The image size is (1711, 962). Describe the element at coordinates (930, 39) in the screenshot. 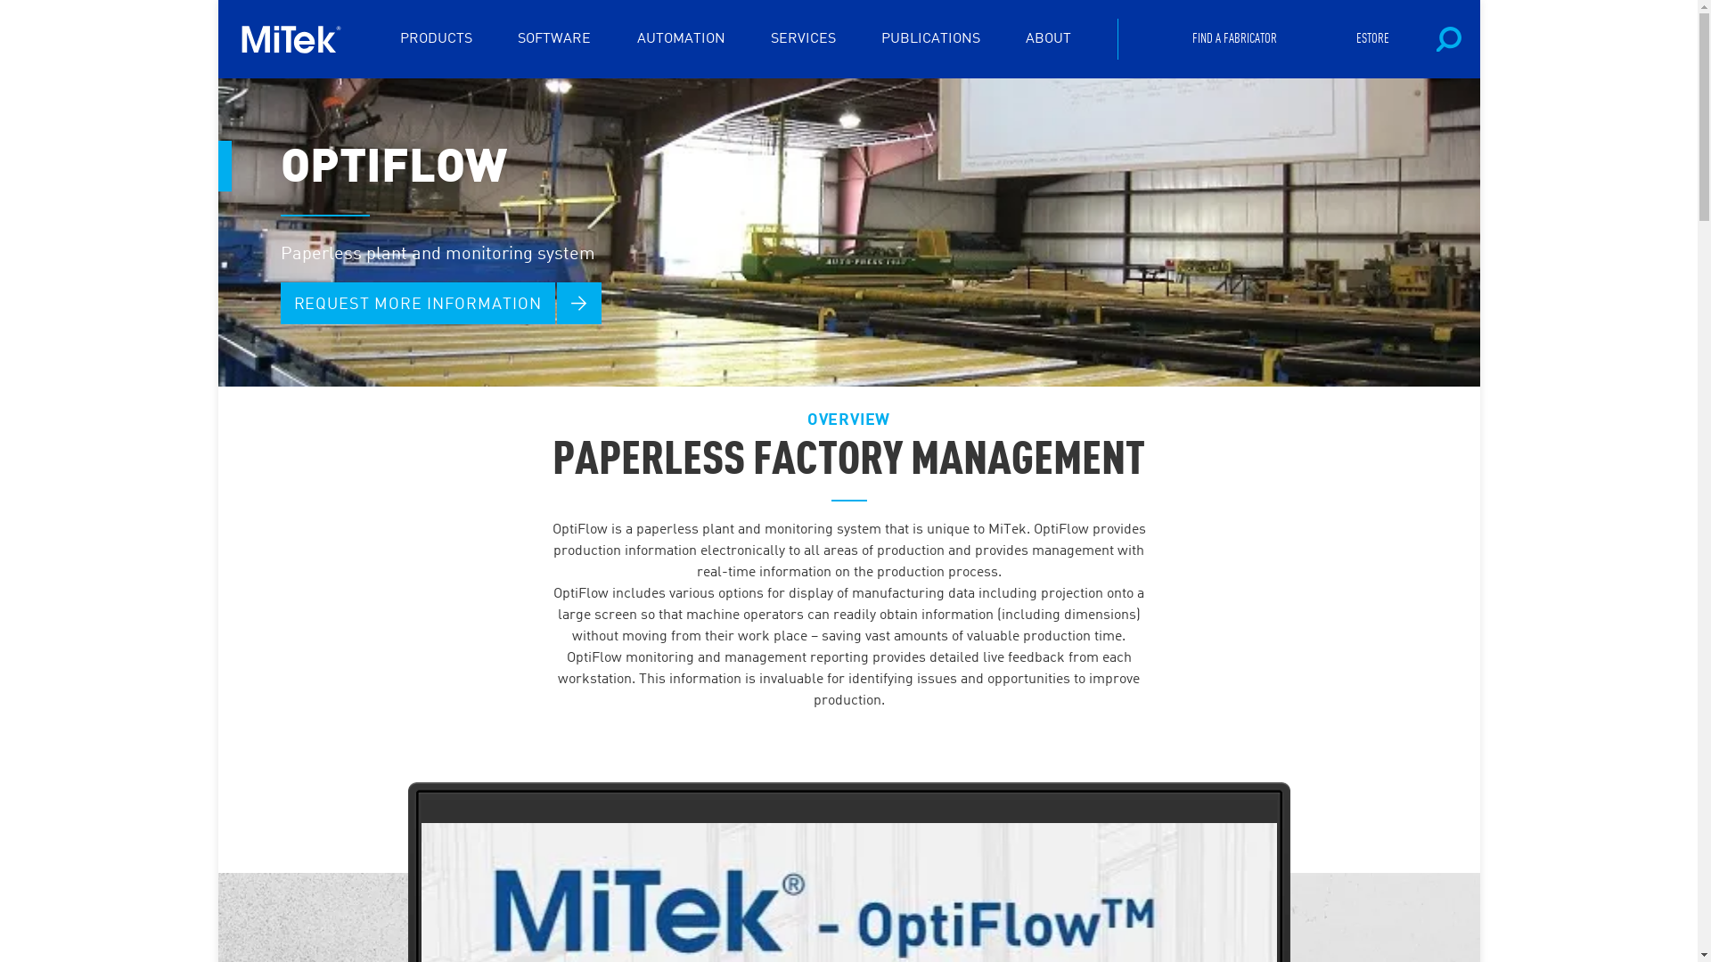

I see `PUBLICATIONS` at that location.